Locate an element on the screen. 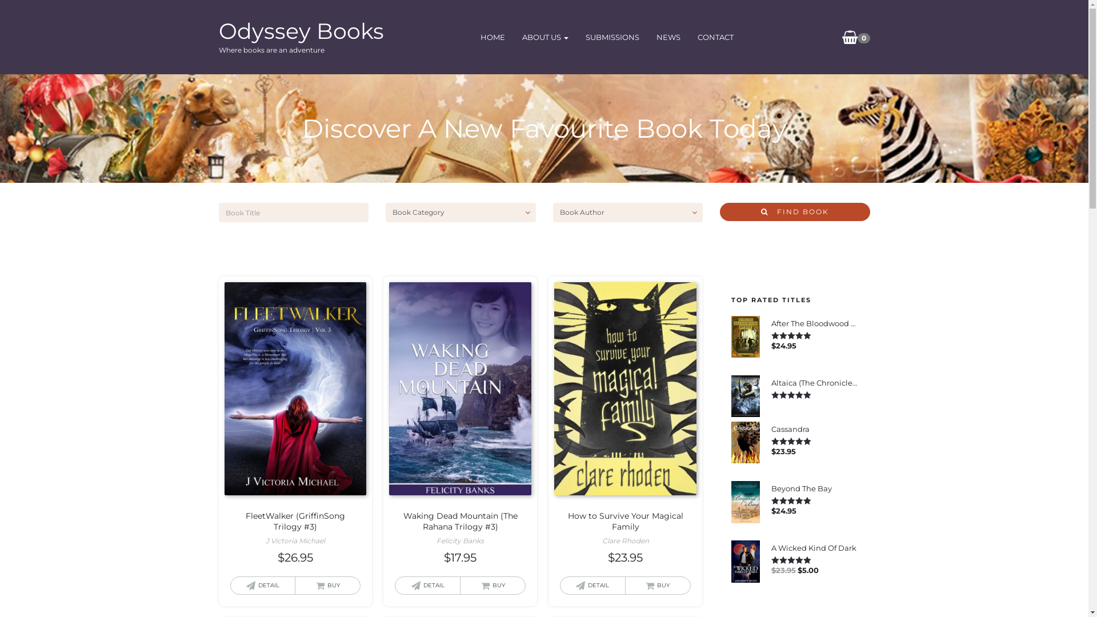    FIND BOOK is located at coordinates (795, 212).